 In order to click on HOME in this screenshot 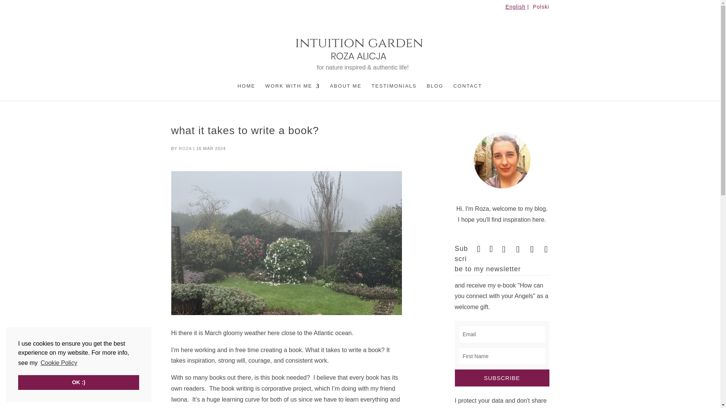, I will do `click(246, 92)`.